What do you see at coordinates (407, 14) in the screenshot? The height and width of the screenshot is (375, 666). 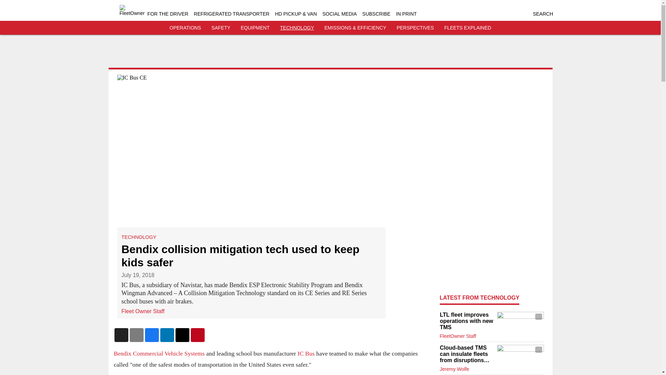 I see `IN PRINT` at bounding box center [407, 14].